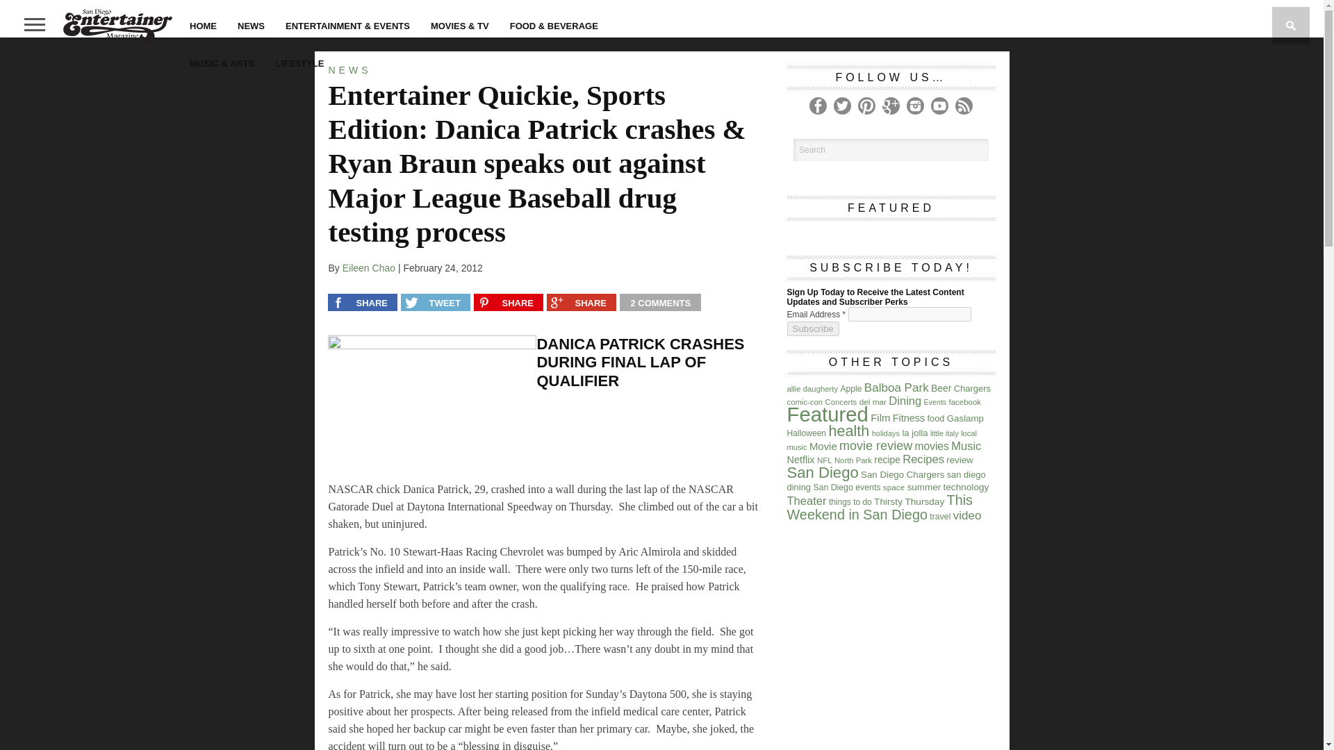  I want to click on Search, so click(891, 150).